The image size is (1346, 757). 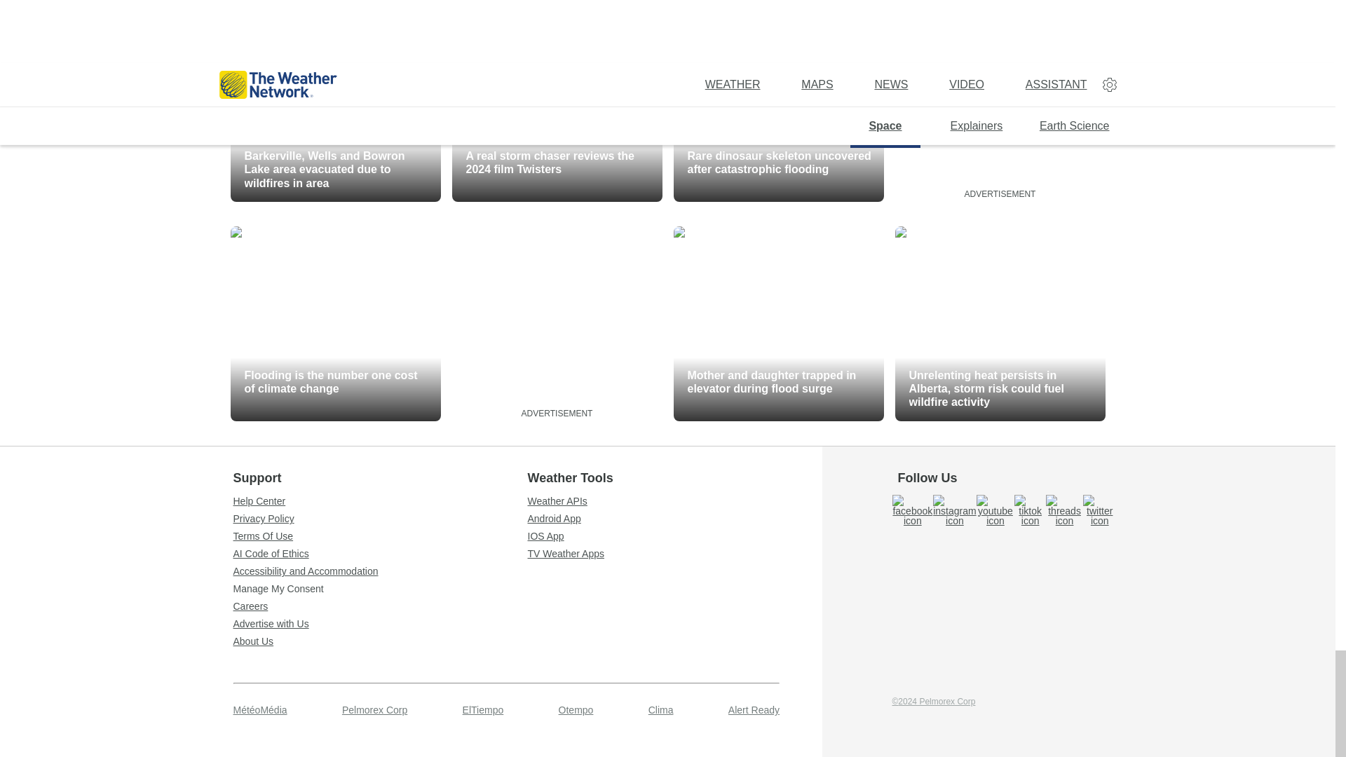 What do you see at coordinates (380, 536) in the screenshot?
I see `Terms Of Use` at bounding box center [380, 536].